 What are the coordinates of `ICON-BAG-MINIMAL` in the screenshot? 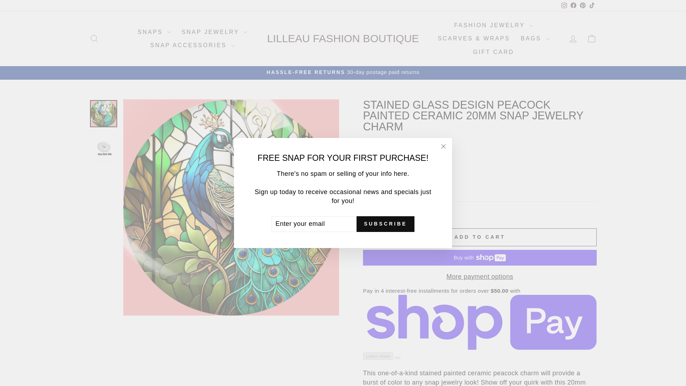 It's located at (592, 39).